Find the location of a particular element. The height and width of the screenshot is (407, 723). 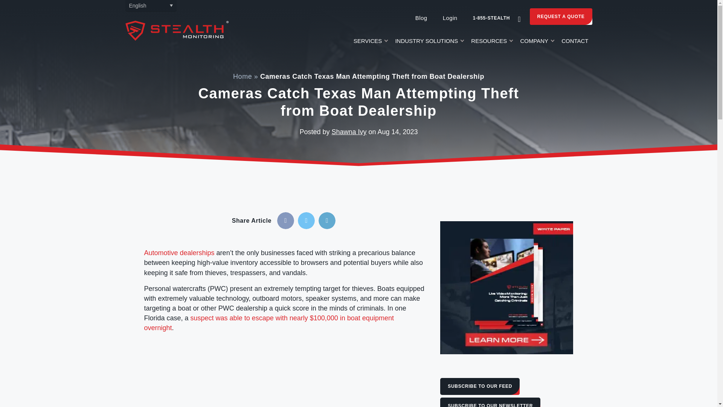

1-855-STEALTH is located at coordinates (491, 18).